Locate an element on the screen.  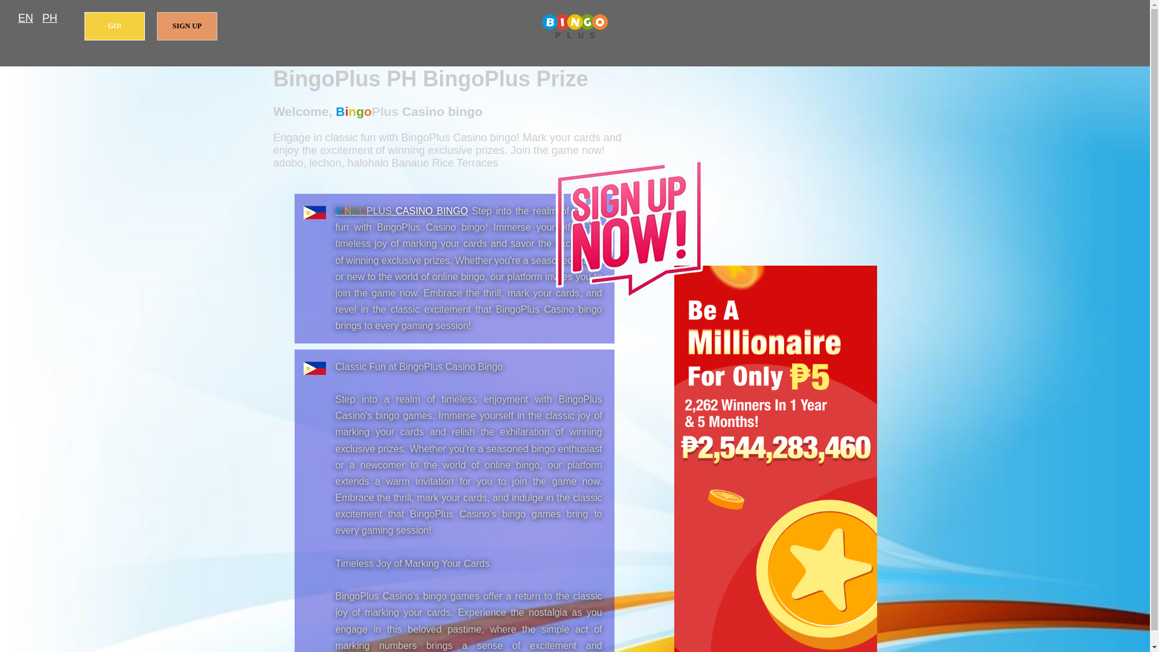
BingoPlus Casino bingo is located at coordinates (575, 26).